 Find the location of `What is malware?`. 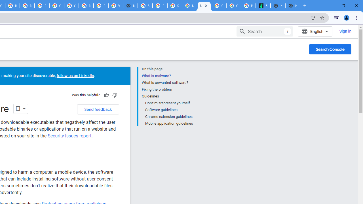

What is malware? is located at coordinates (167, 76).